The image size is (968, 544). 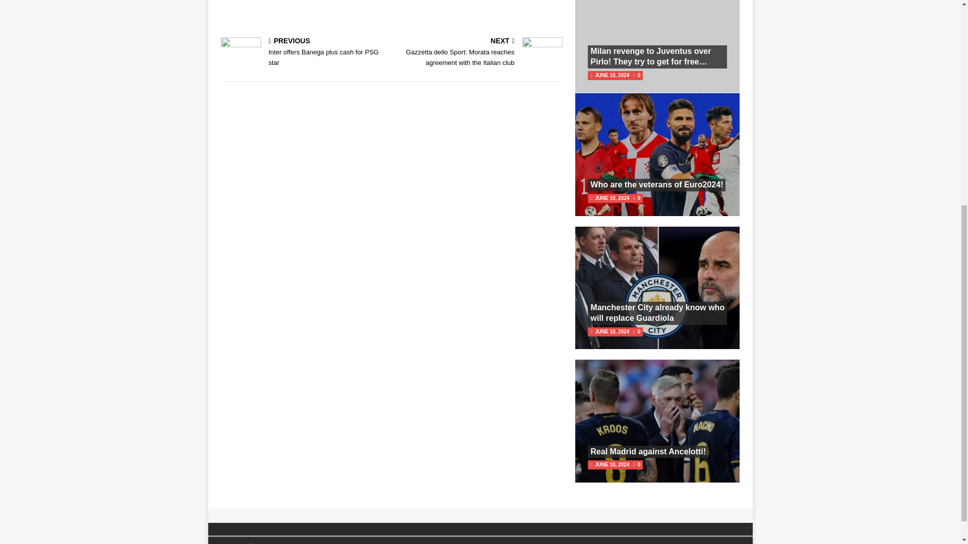 I want to click on Manchester City already know who will replace Guardiola, so click(x=657, y=312).